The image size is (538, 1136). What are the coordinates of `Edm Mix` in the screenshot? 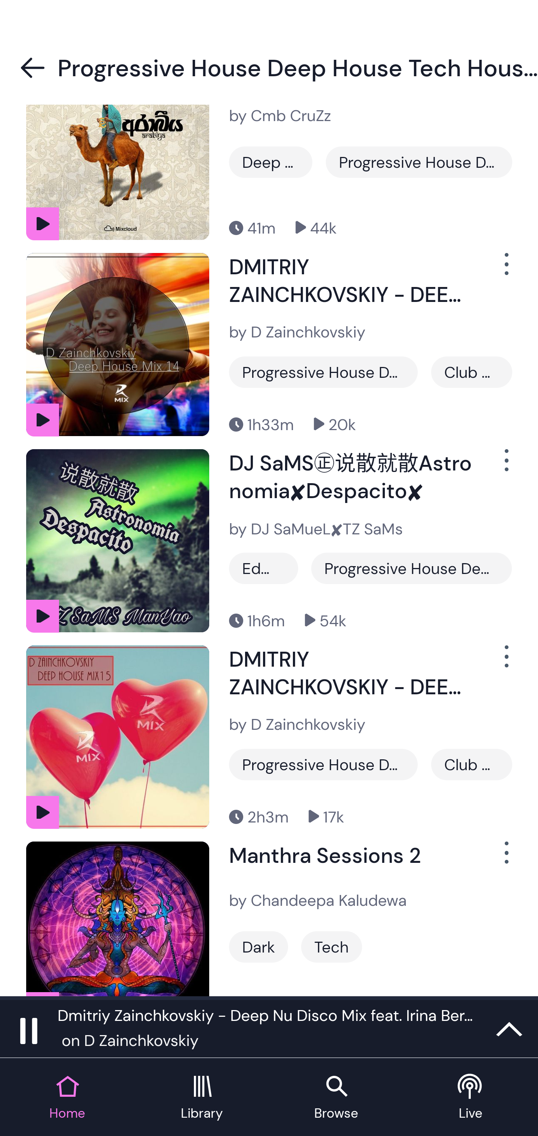 It's located at (263, 568).